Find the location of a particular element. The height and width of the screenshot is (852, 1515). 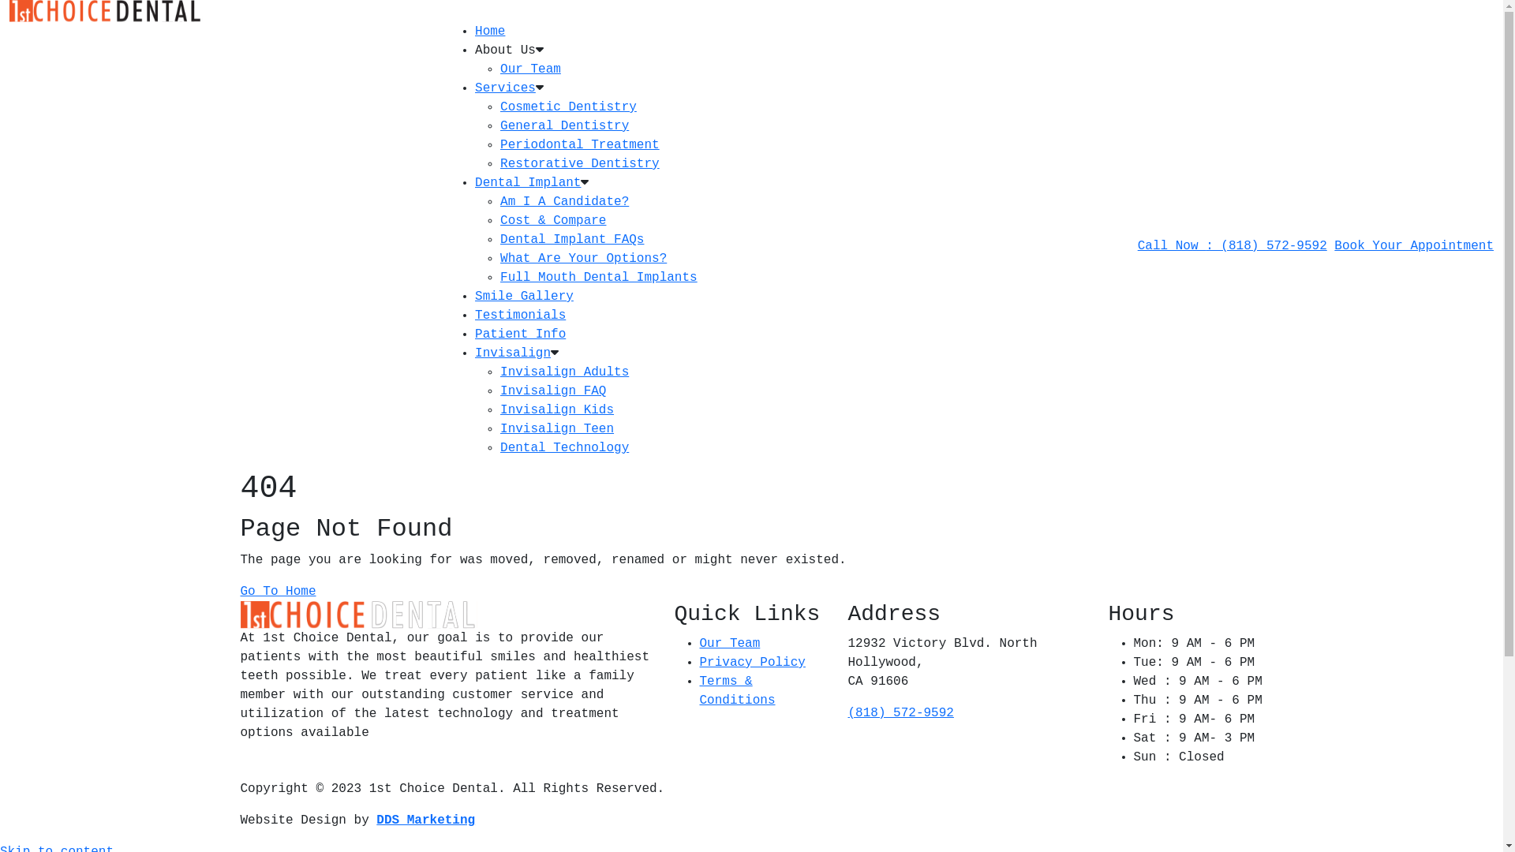

Invisalign Teen is located at coordinates (557, 429).